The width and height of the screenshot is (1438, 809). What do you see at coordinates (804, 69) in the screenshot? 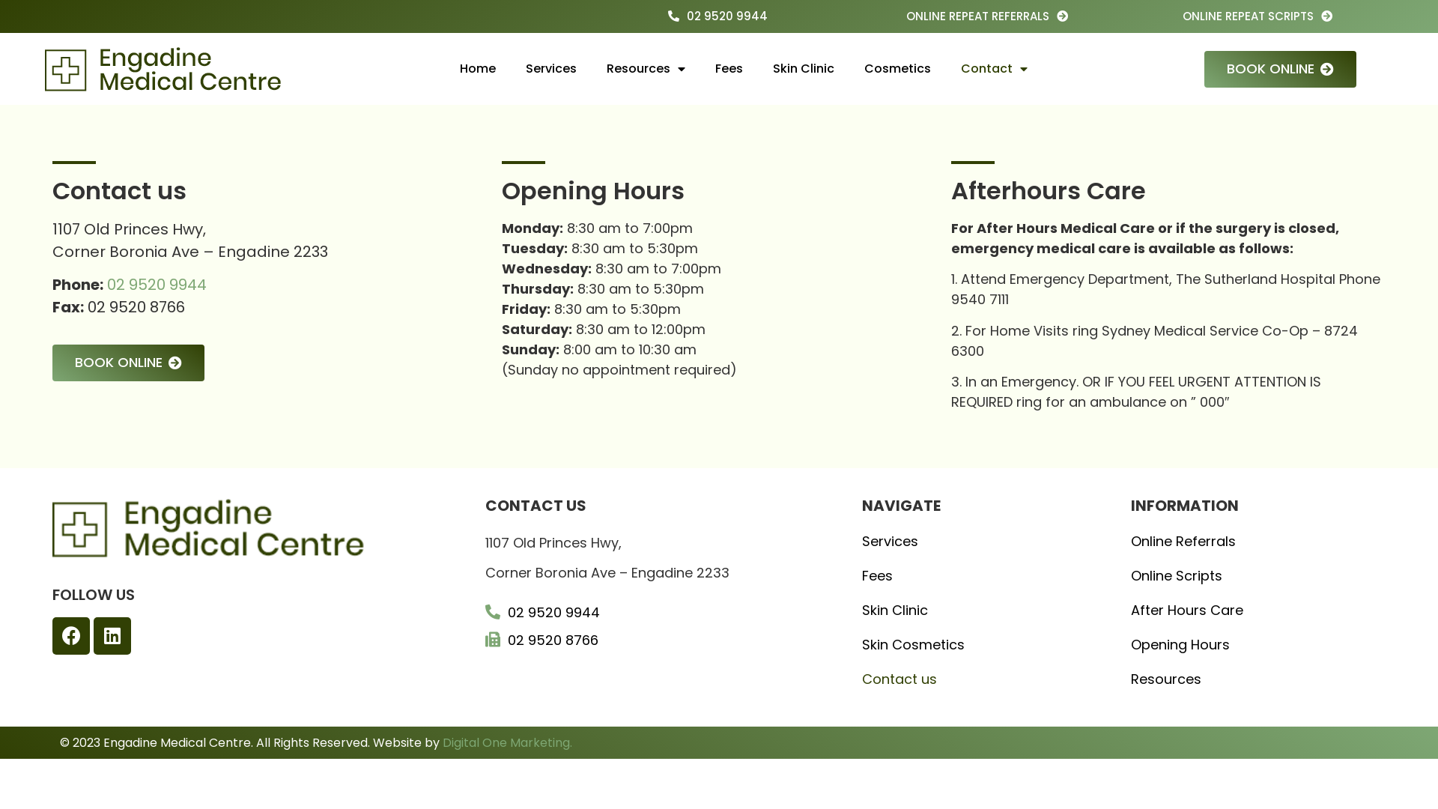
I see `Skin Clinic` at bounding box center [804, 69].